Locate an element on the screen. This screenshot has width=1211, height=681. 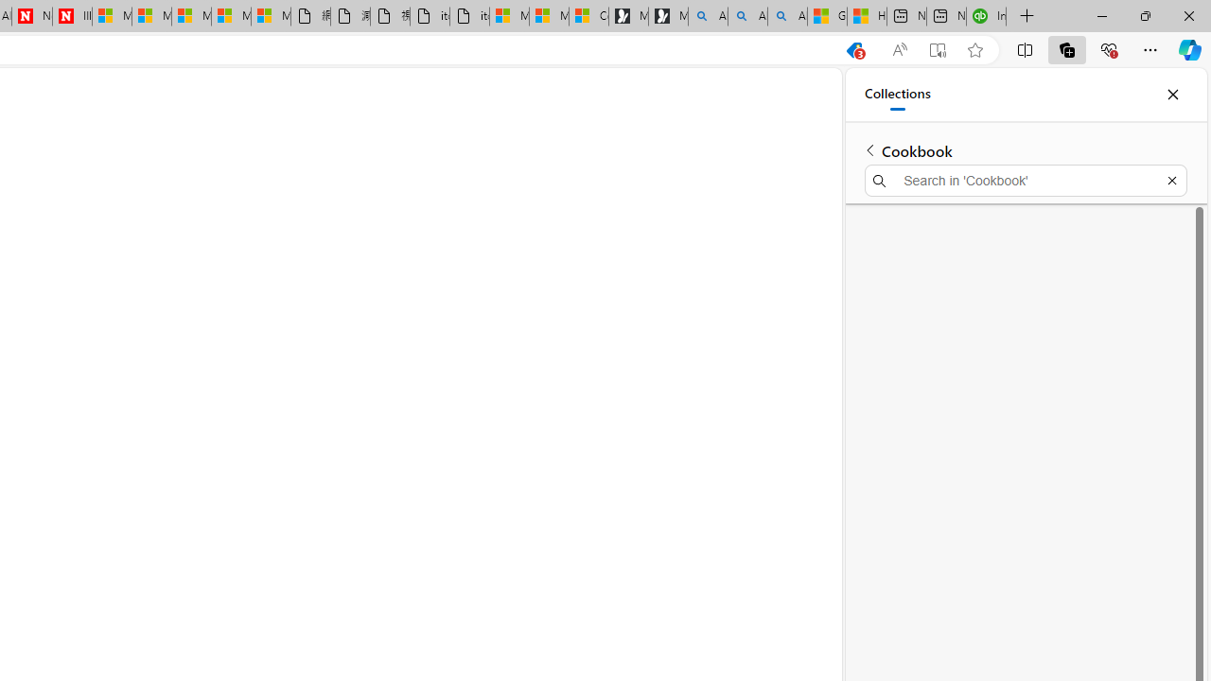
AutomationID: brandFlyLogo is located at coordinates (762, 458).